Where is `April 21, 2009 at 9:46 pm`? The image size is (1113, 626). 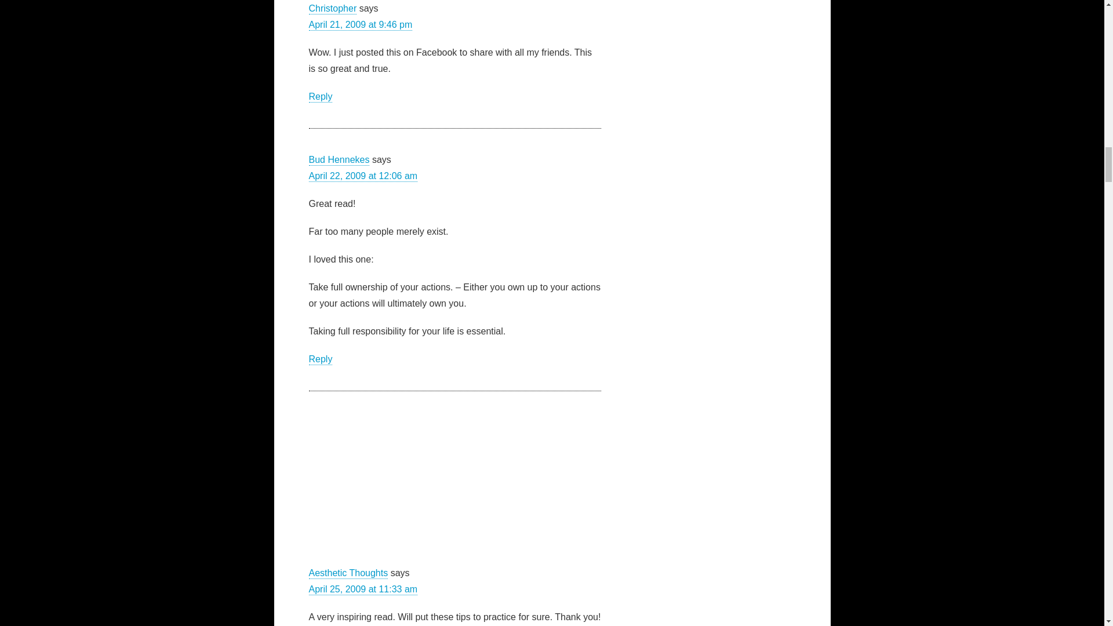
April 21, 2009 at 9:46 pm is located at coordinates (359, 24).